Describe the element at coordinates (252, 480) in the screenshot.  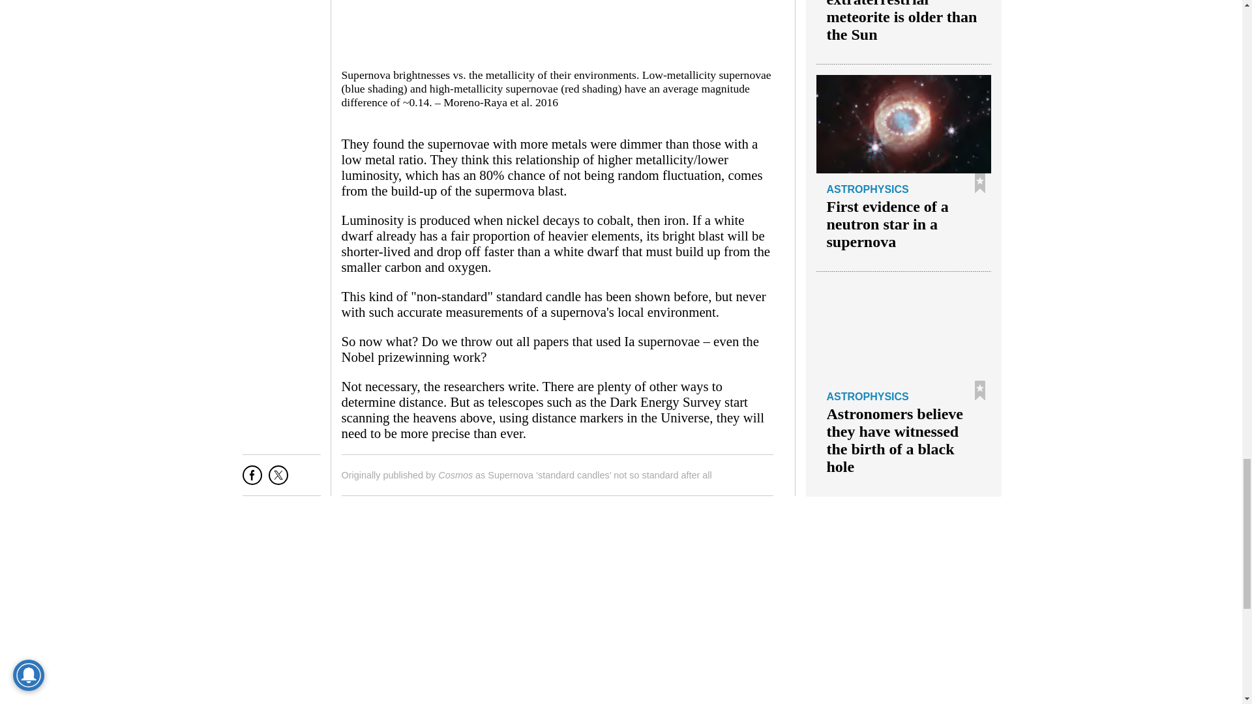
I see `Share on Facebook` at that location.